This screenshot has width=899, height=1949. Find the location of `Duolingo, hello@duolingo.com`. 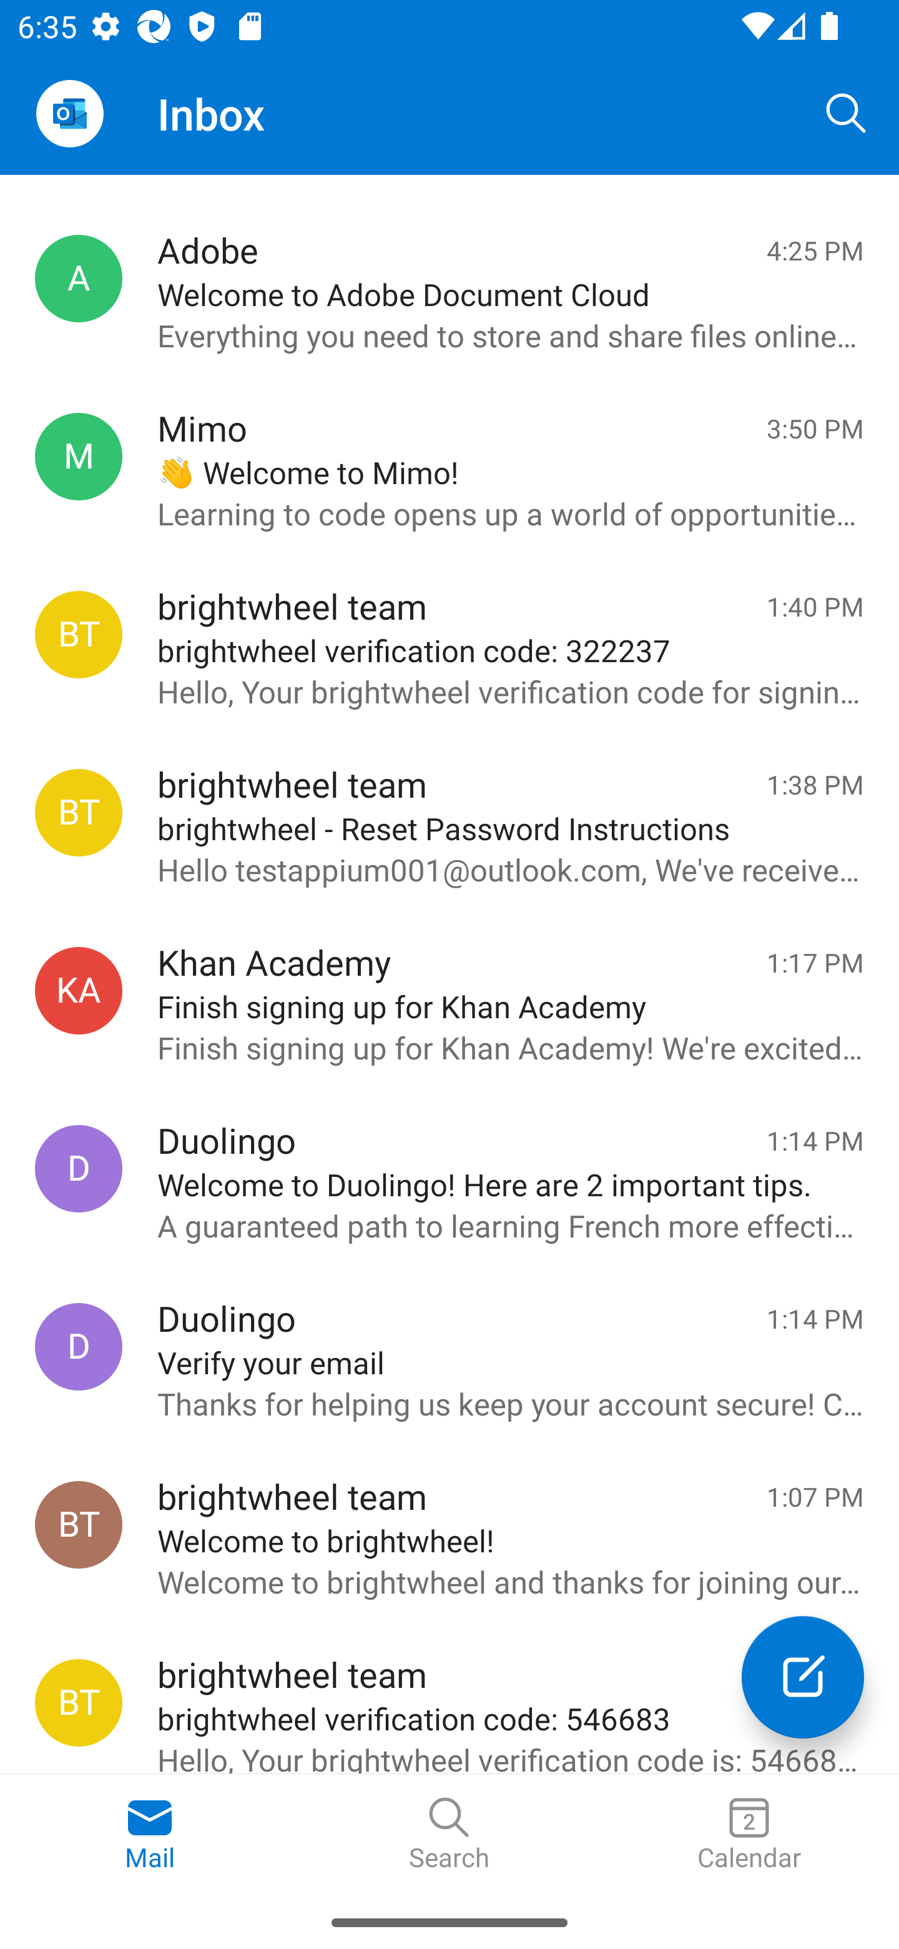

Duolingo, hello@duolingo.com is located at coordinates (79, 1168).